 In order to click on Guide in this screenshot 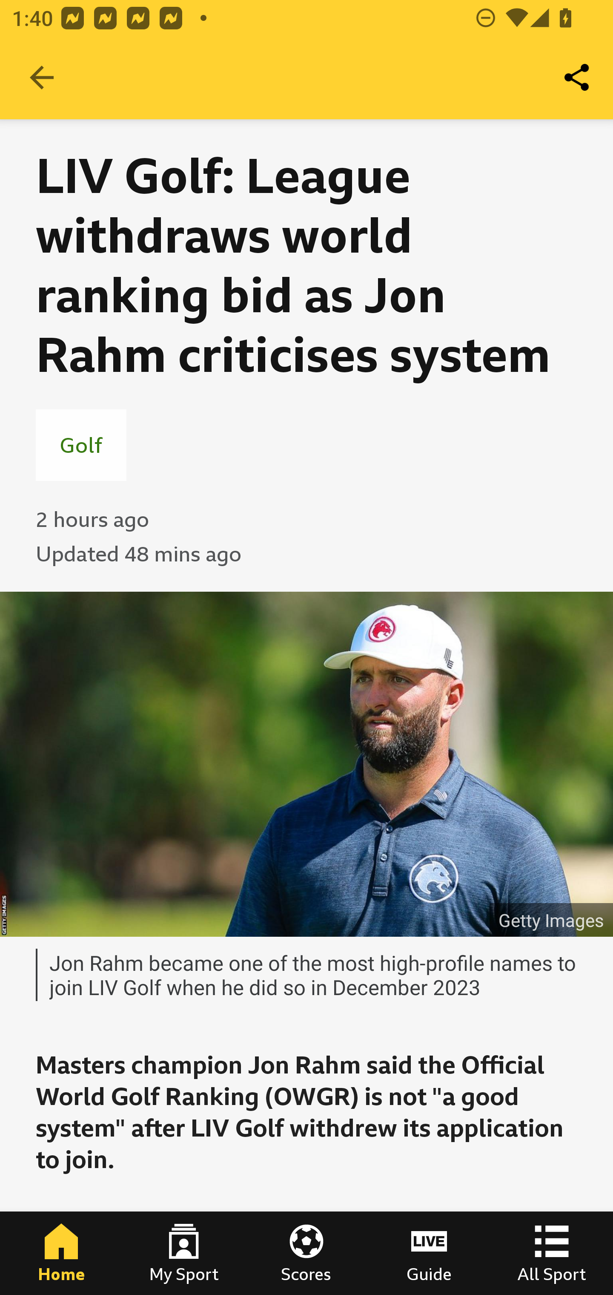, I will do `click(429, 1253)`.